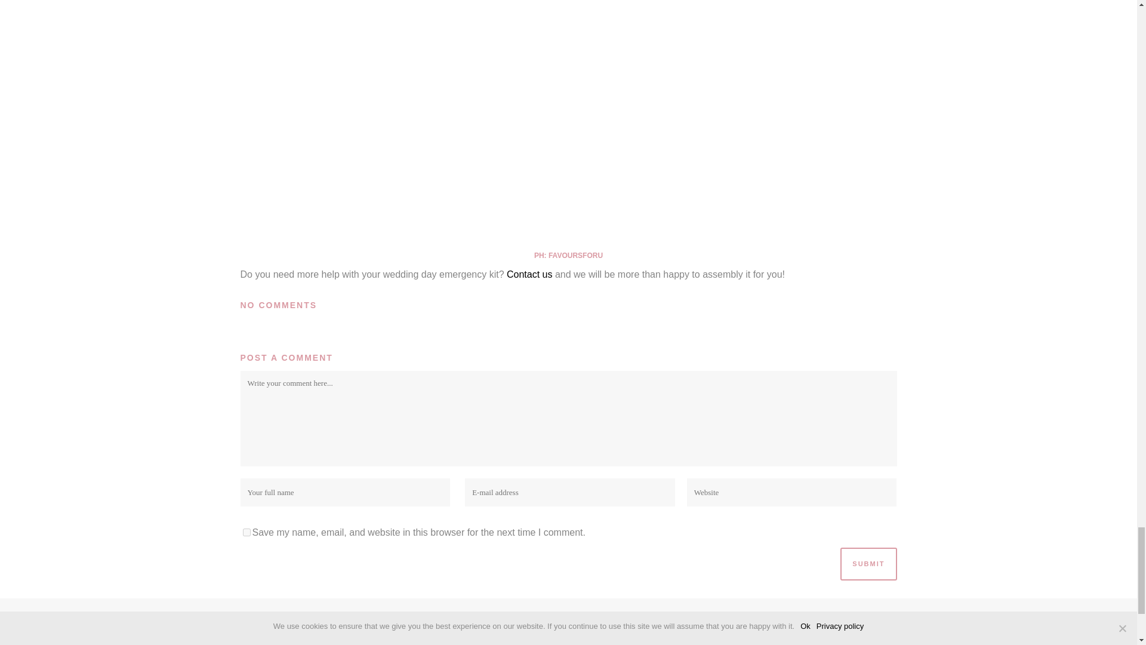  What do you see at coordinates (529, 274) in the screenshot?
I see `Contact us` at bounding box center [529, 274].